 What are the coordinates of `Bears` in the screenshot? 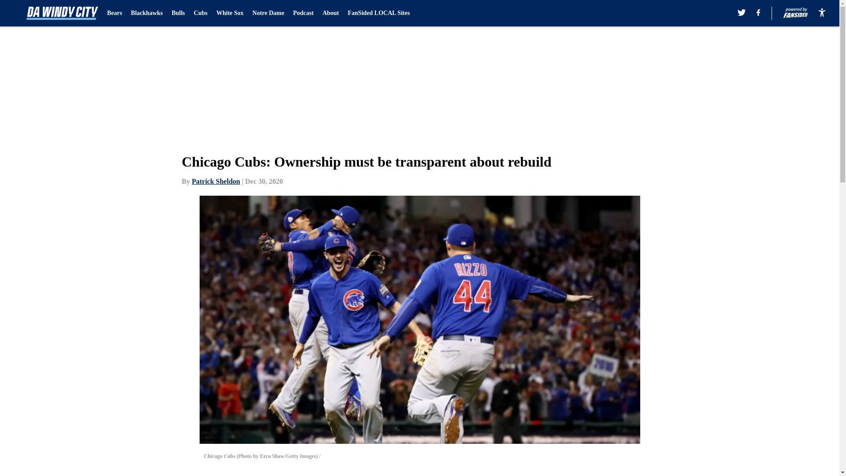 It's located at (115, 13).